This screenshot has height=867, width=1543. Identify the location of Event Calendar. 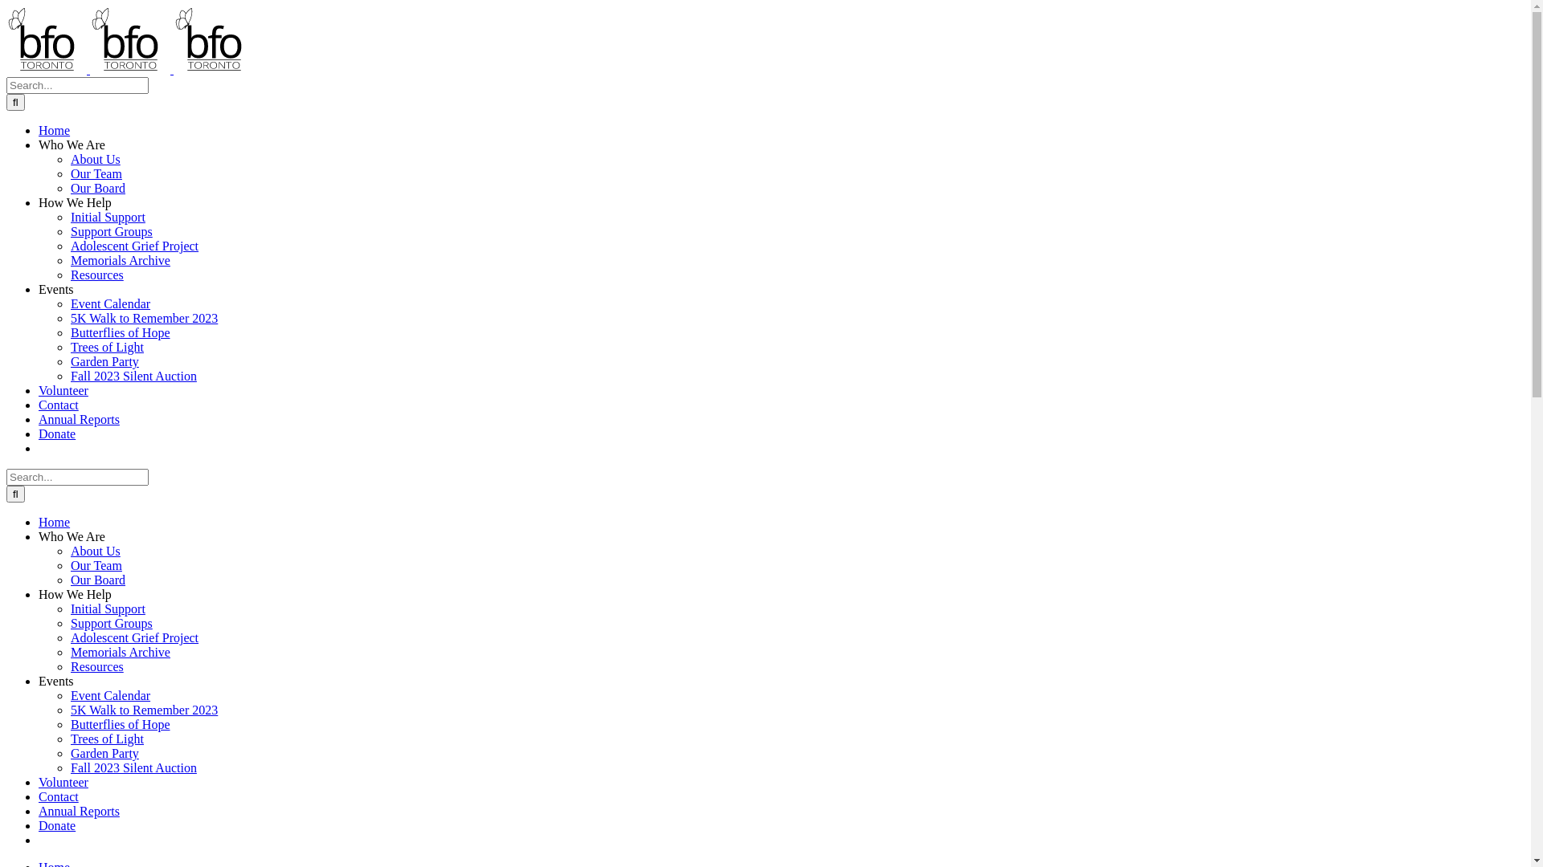
(111, 695).